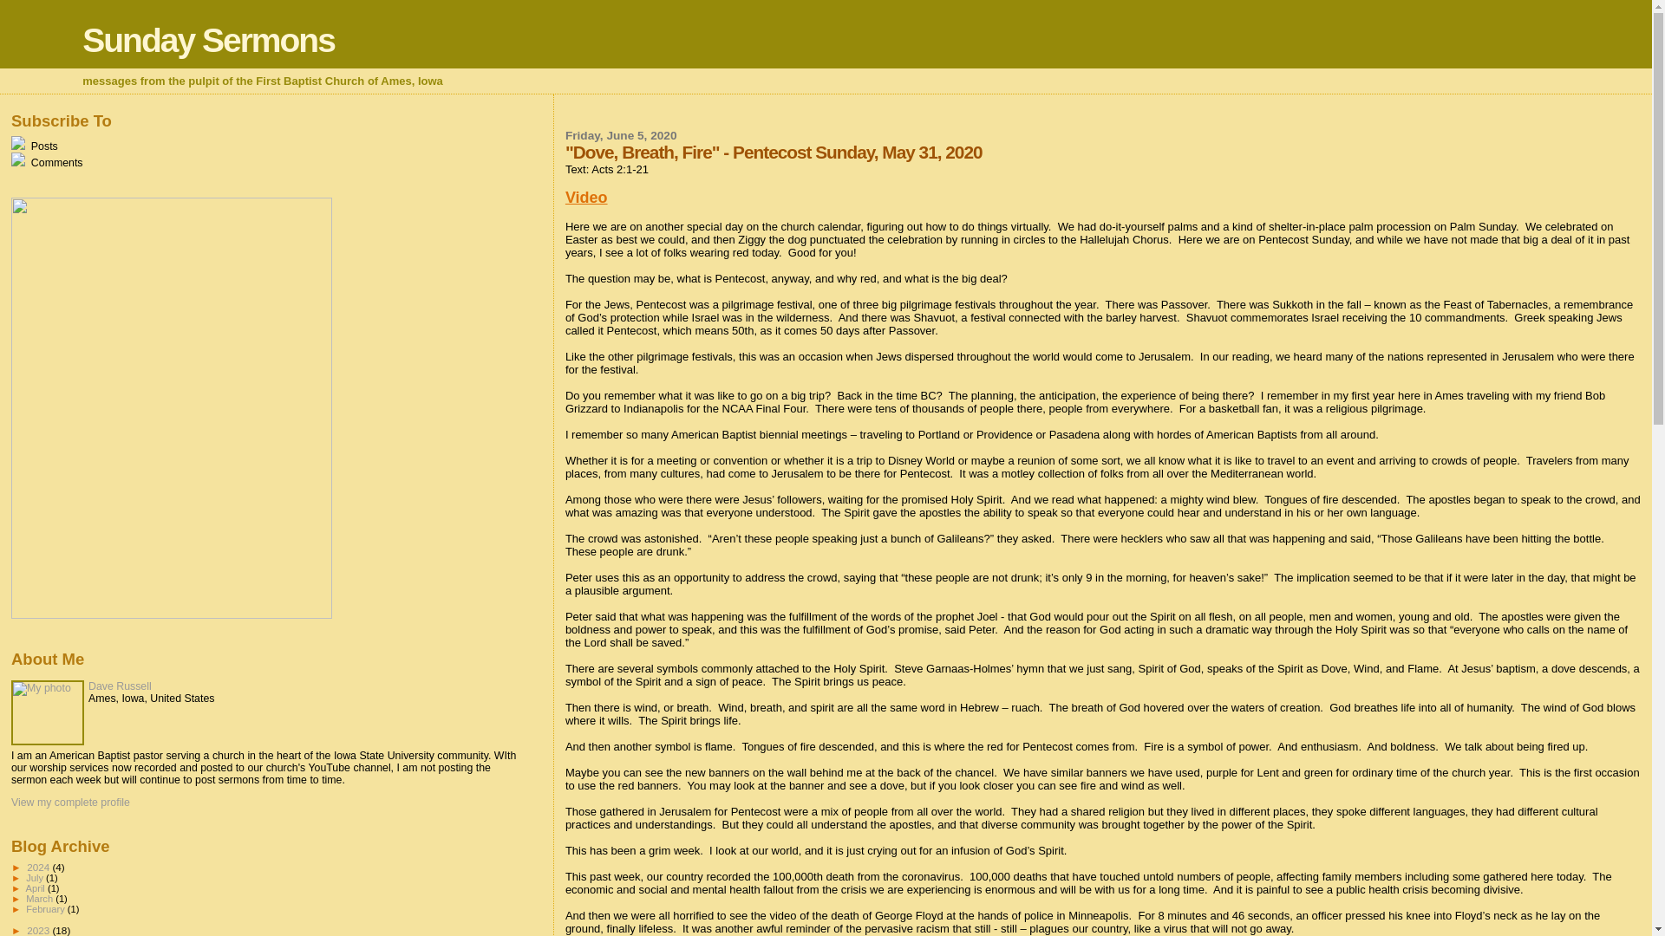  Describe the element at coordinates (38, 867) in the screenshot. I see `2024` at that location.